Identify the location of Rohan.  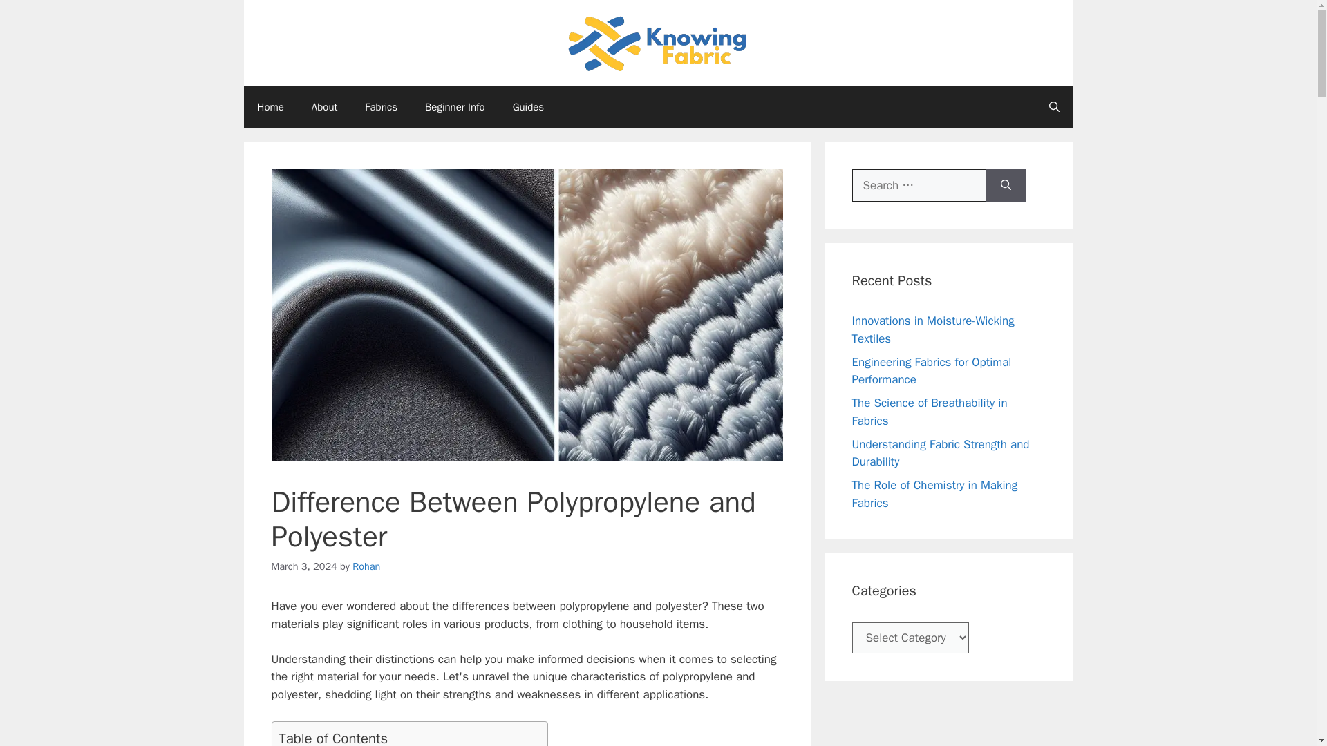
(366, 566).